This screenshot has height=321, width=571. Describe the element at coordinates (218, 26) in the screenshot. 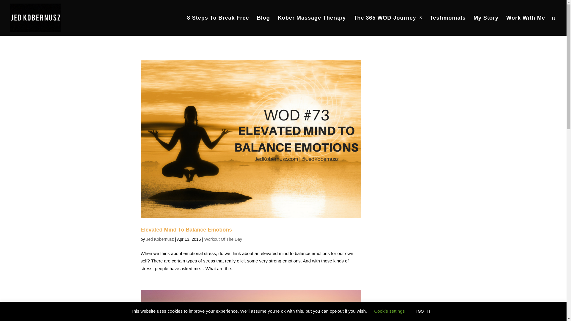

I see `8 Steps To Break Free` at that location.